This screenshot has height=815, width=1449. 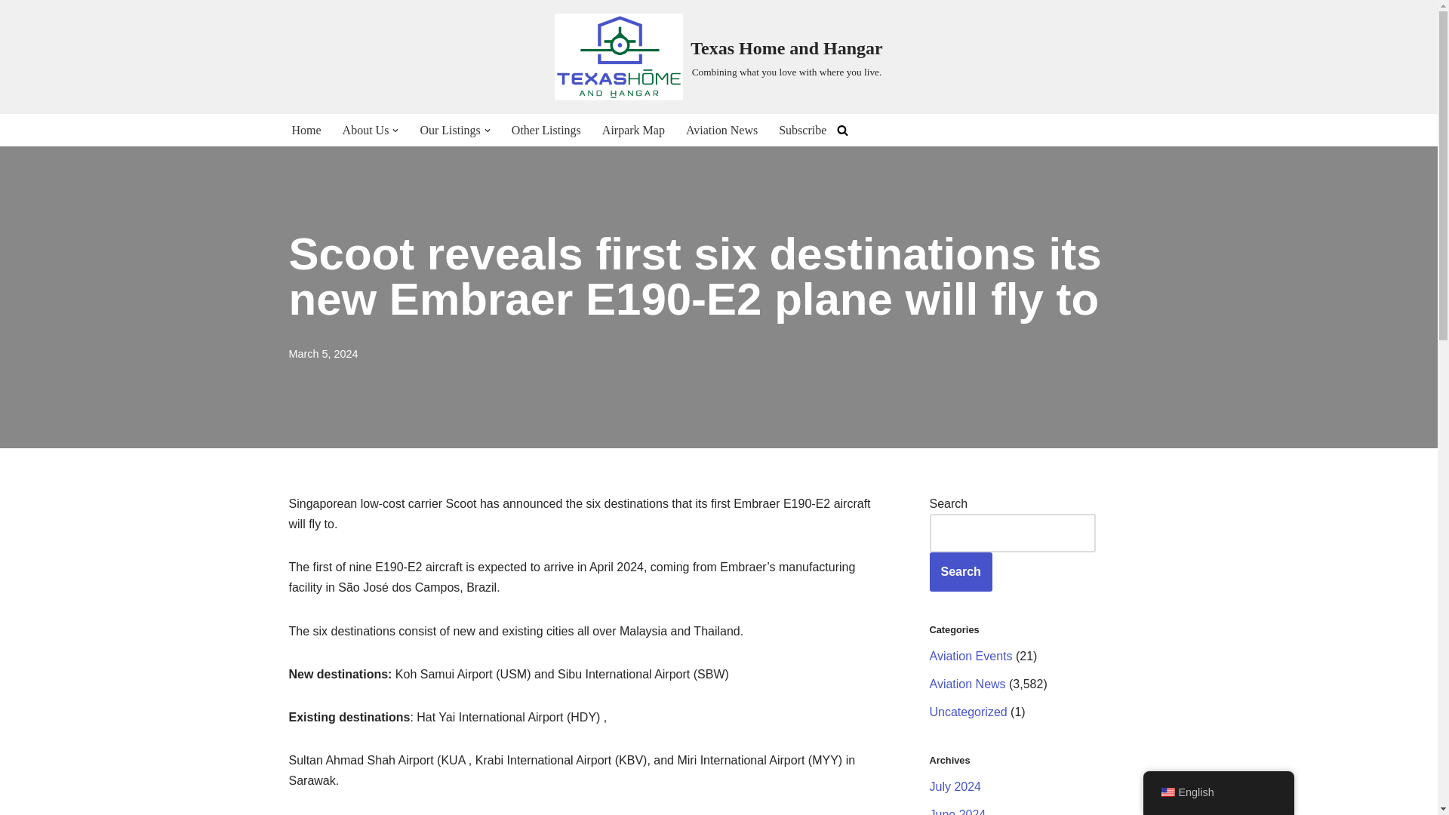 What do you see at coordinates (450, 130) in the screenshot?
I see `Our Listings` at bounding box center [450, 130].